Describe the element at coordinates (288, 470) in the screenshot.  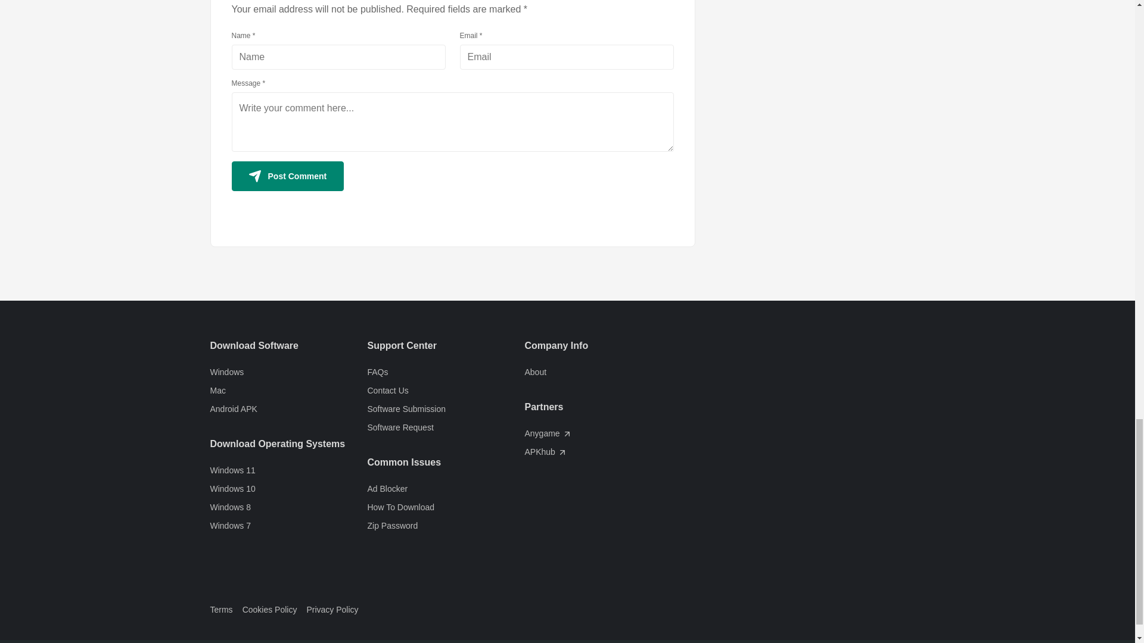
I see `Windows 11` at that location.